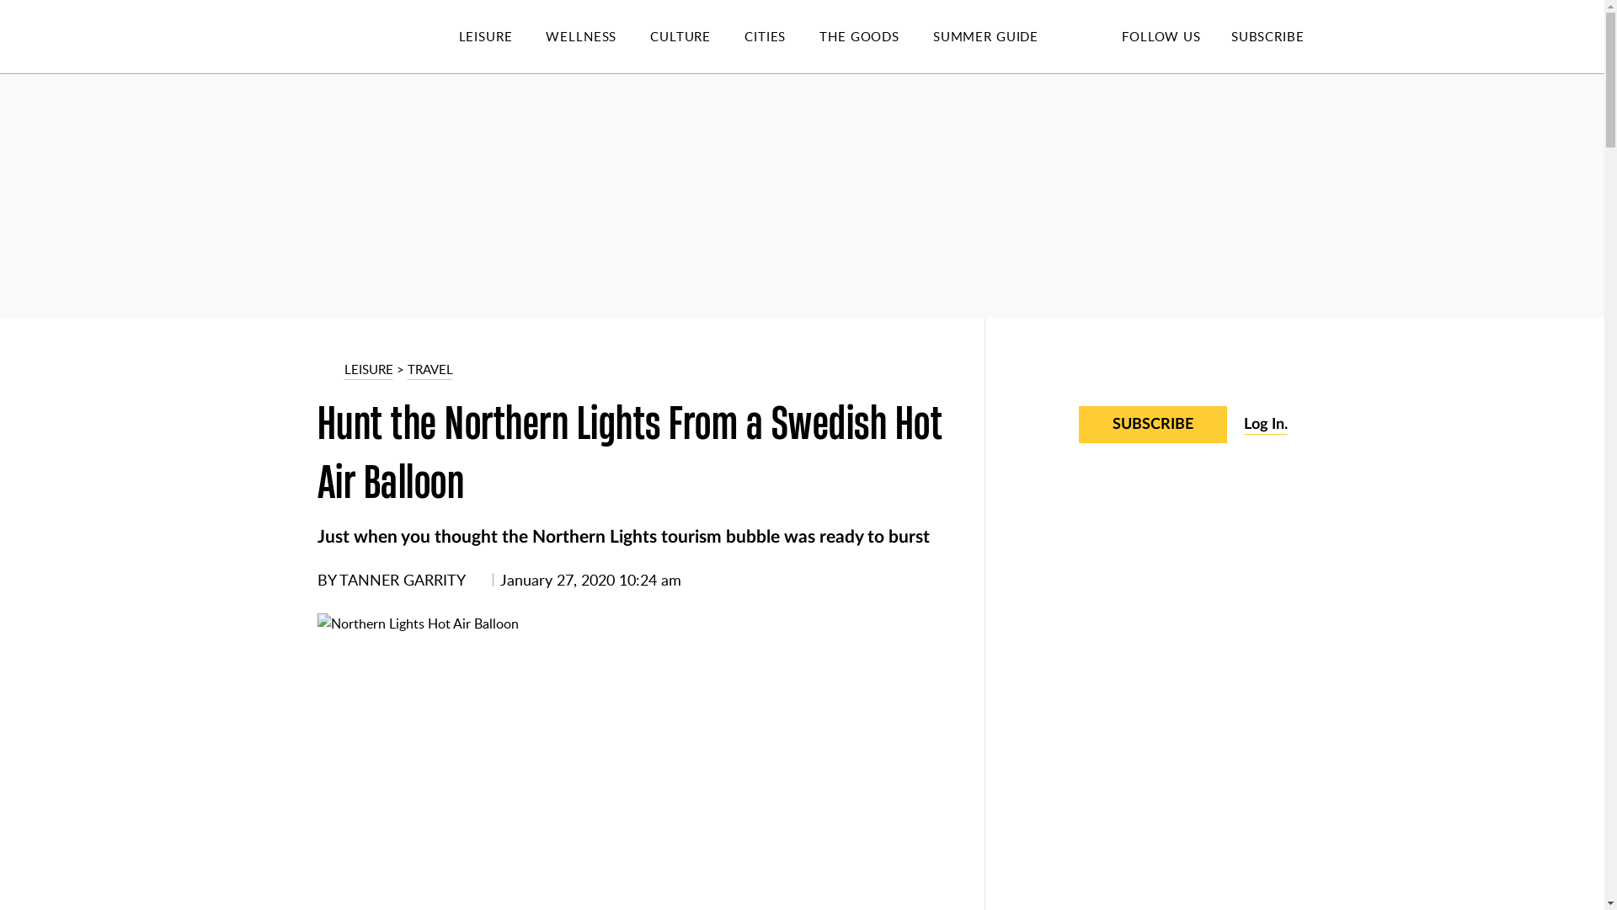 This screenshot has width=1617, height=910. Describe the element at coordinates (1267, 35) in the screenshot. I see `SUBSCRIBE` at that location.